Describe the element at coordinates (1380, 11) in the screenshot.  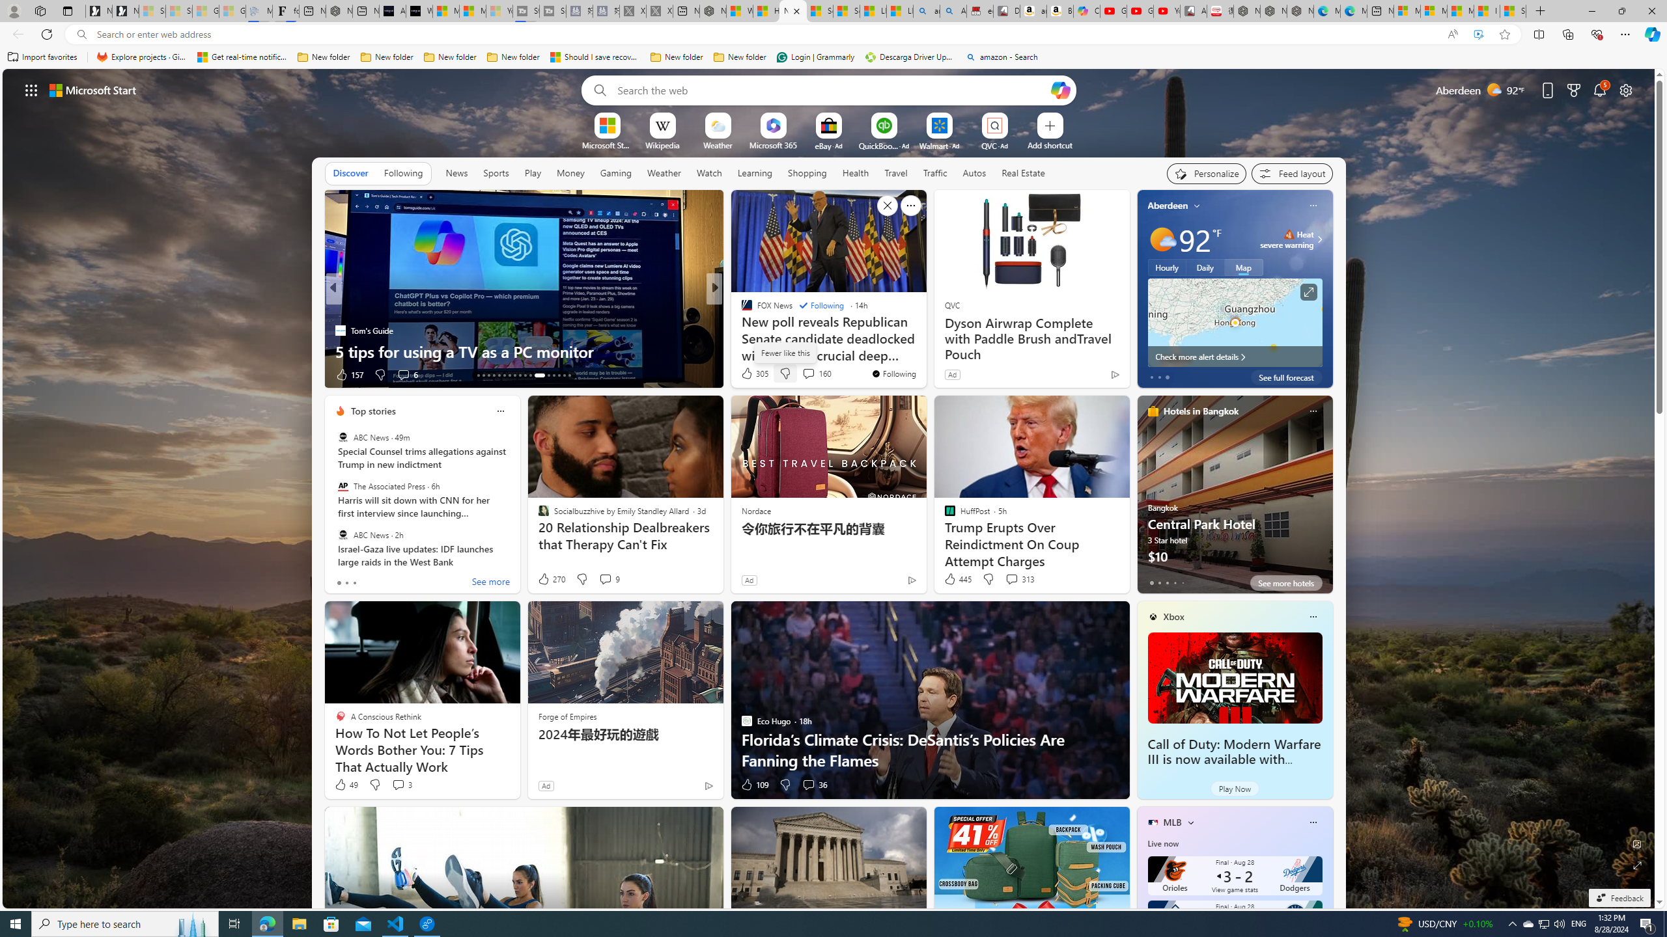
I see `New tab` at that location.